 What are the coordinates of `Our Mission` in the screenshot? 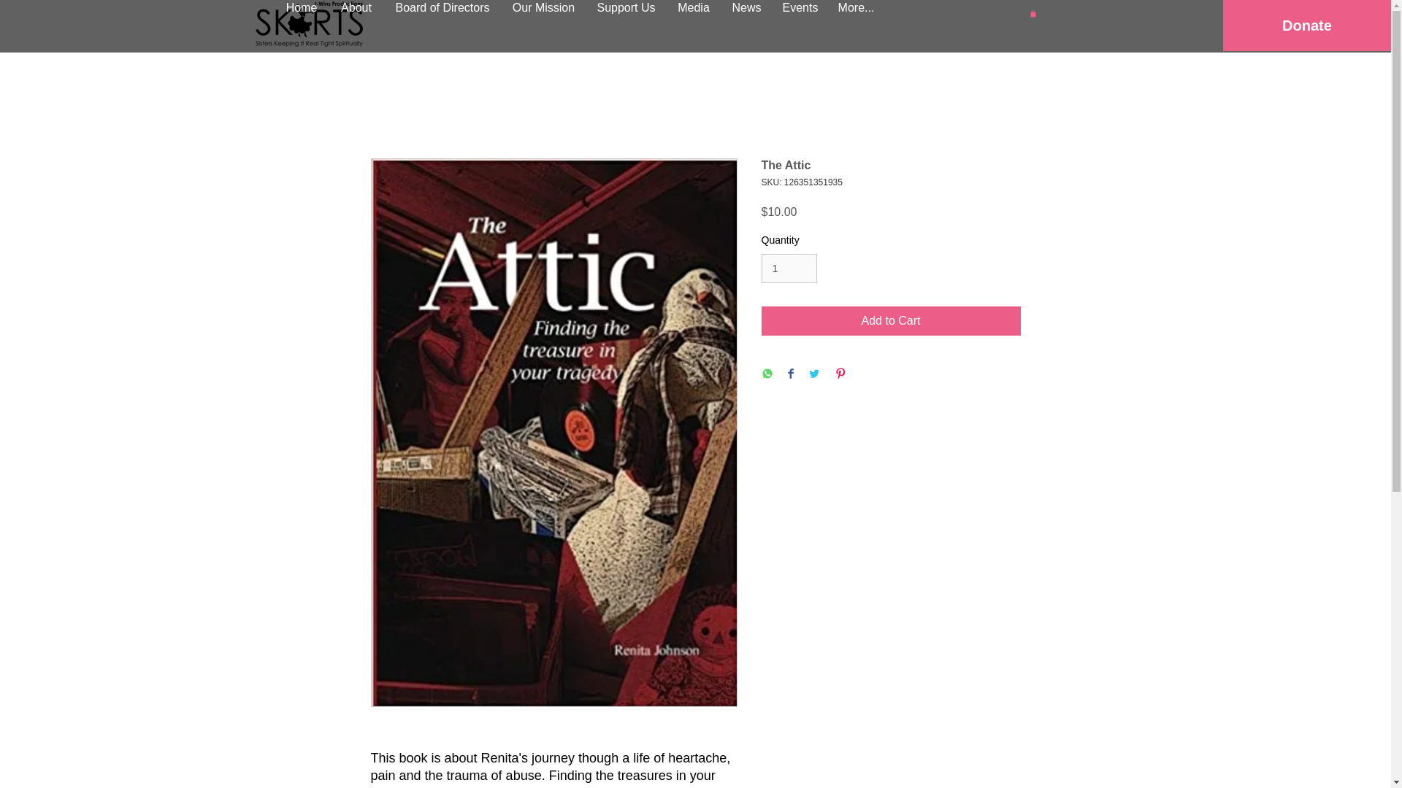 It's located at (543, 5).